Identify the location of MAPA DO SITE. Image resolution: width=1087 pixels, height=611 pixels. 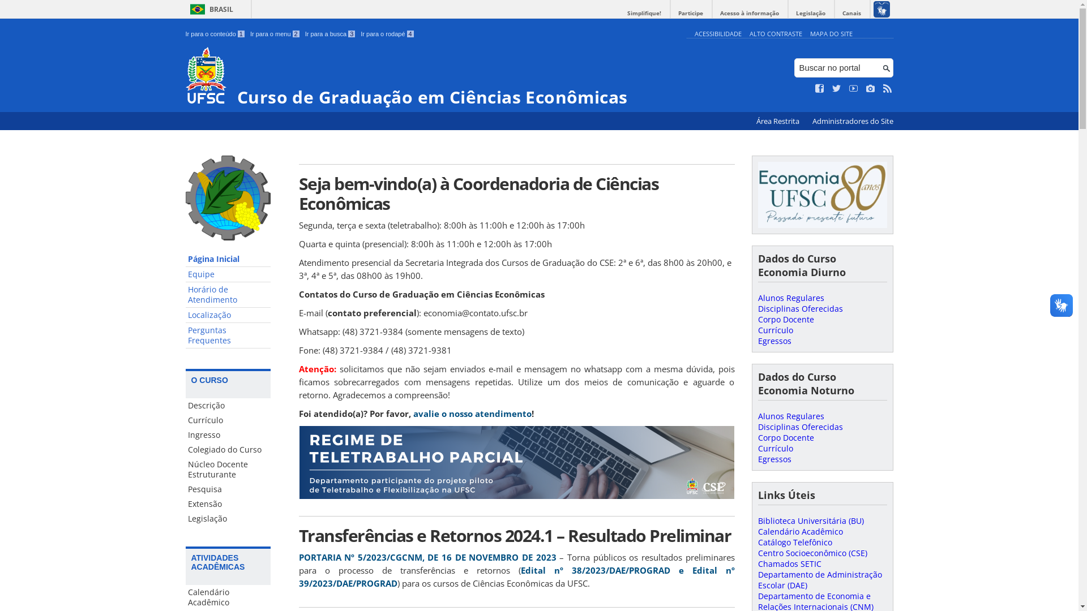
(831, 34).